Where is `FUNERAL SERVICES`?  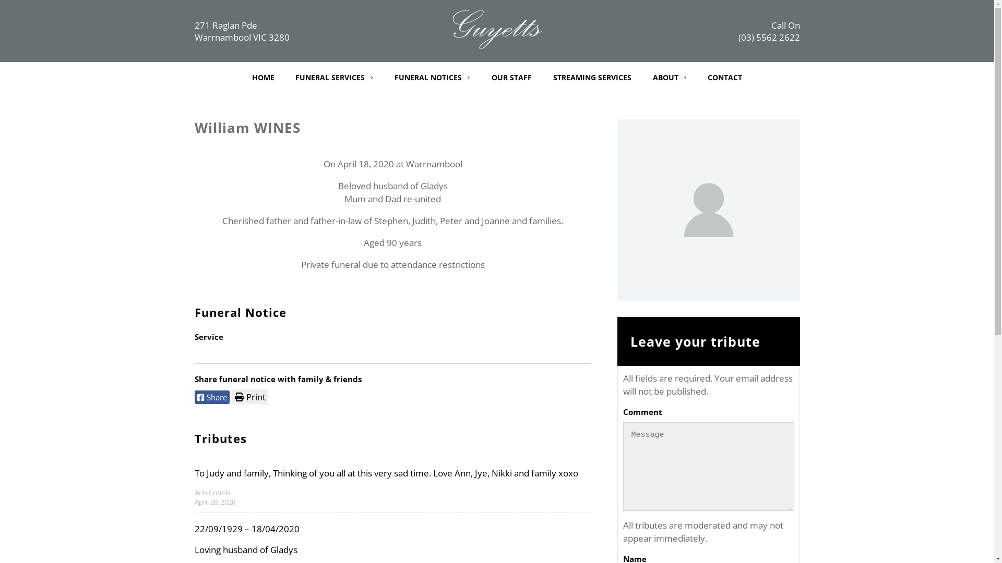
FUNERAL SERVICES is located at coordinates (334, 77).